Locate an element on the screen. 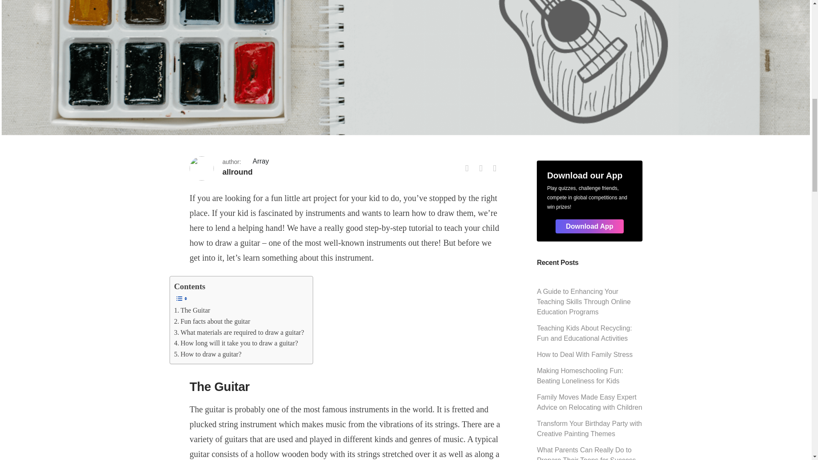  How to draw a guitar? is located at coordinates (207, 354).